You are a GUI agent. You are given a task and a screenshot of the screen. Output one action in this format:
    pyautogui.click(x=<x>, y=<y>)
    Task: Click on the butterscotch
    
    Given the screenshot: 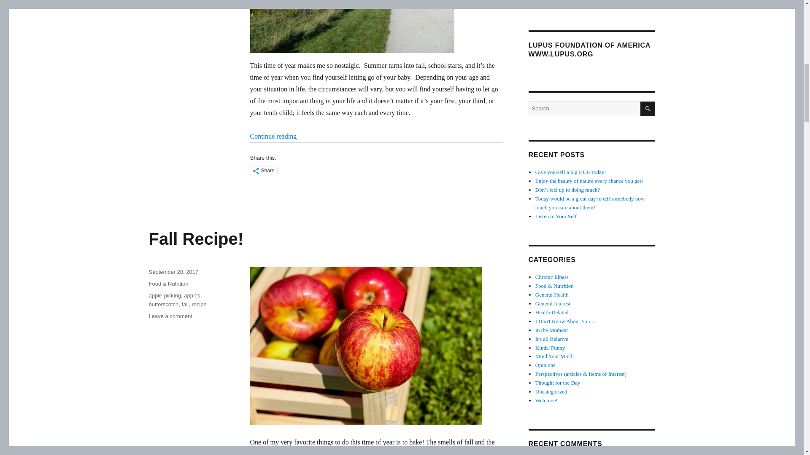 What is the action you would take?
    pyautogui.click(x=163, y=304)
    